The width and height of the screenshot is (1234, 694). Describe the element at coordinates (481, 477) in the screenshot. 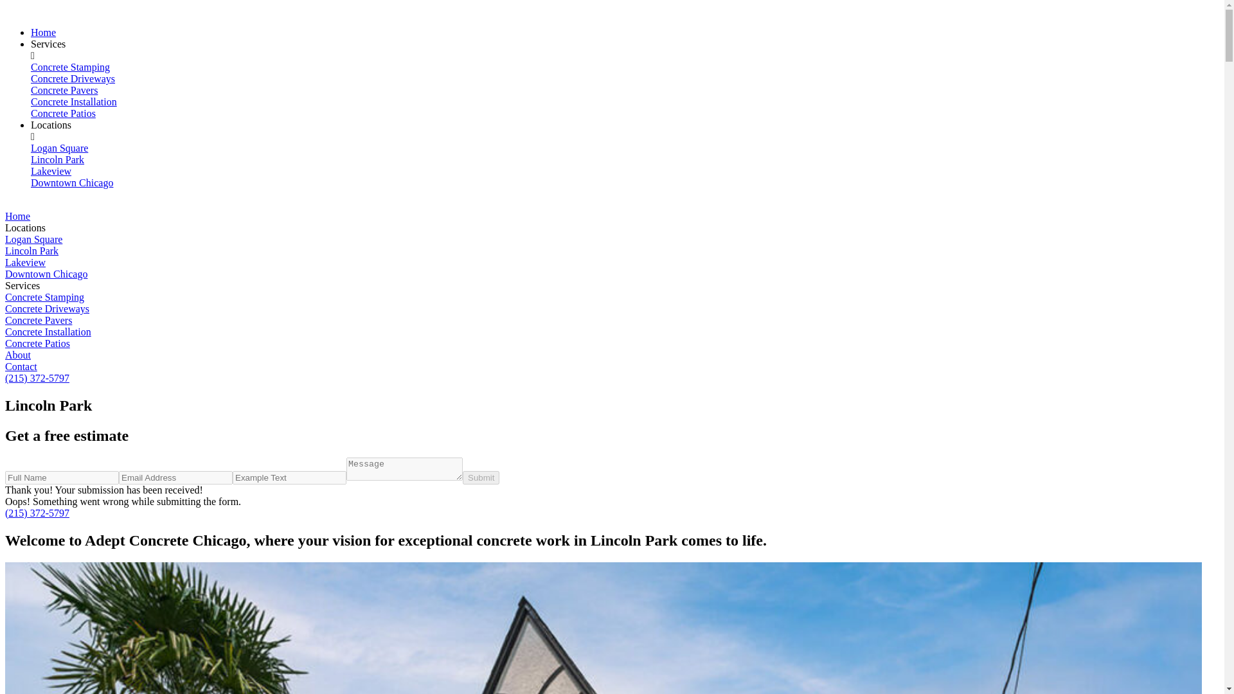

I see `Submit` at that location.